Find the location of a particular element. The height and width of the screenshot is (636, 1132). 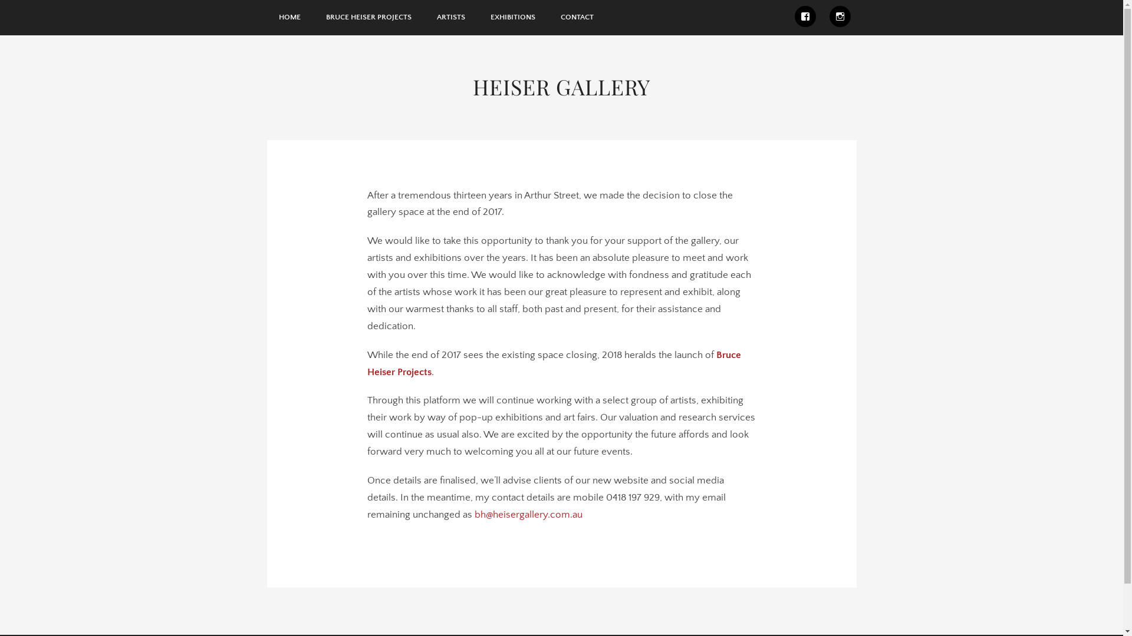

HOME is located at coordinates (289, 18).